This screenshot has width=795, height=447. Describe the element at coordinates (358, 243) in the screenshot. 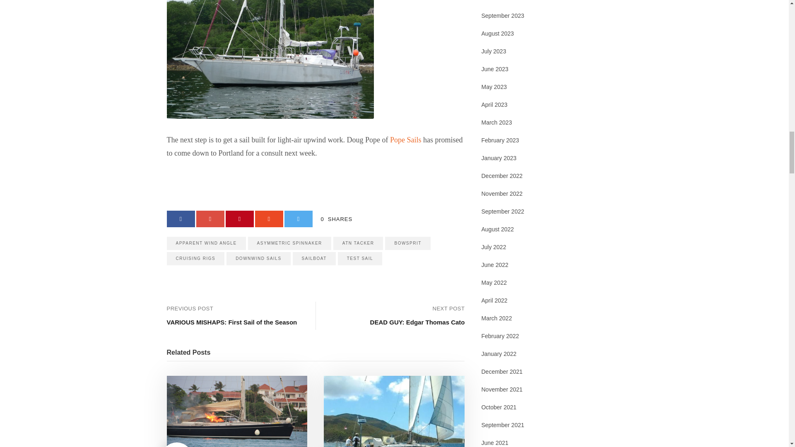

I see `ATN TACKER` at that location.